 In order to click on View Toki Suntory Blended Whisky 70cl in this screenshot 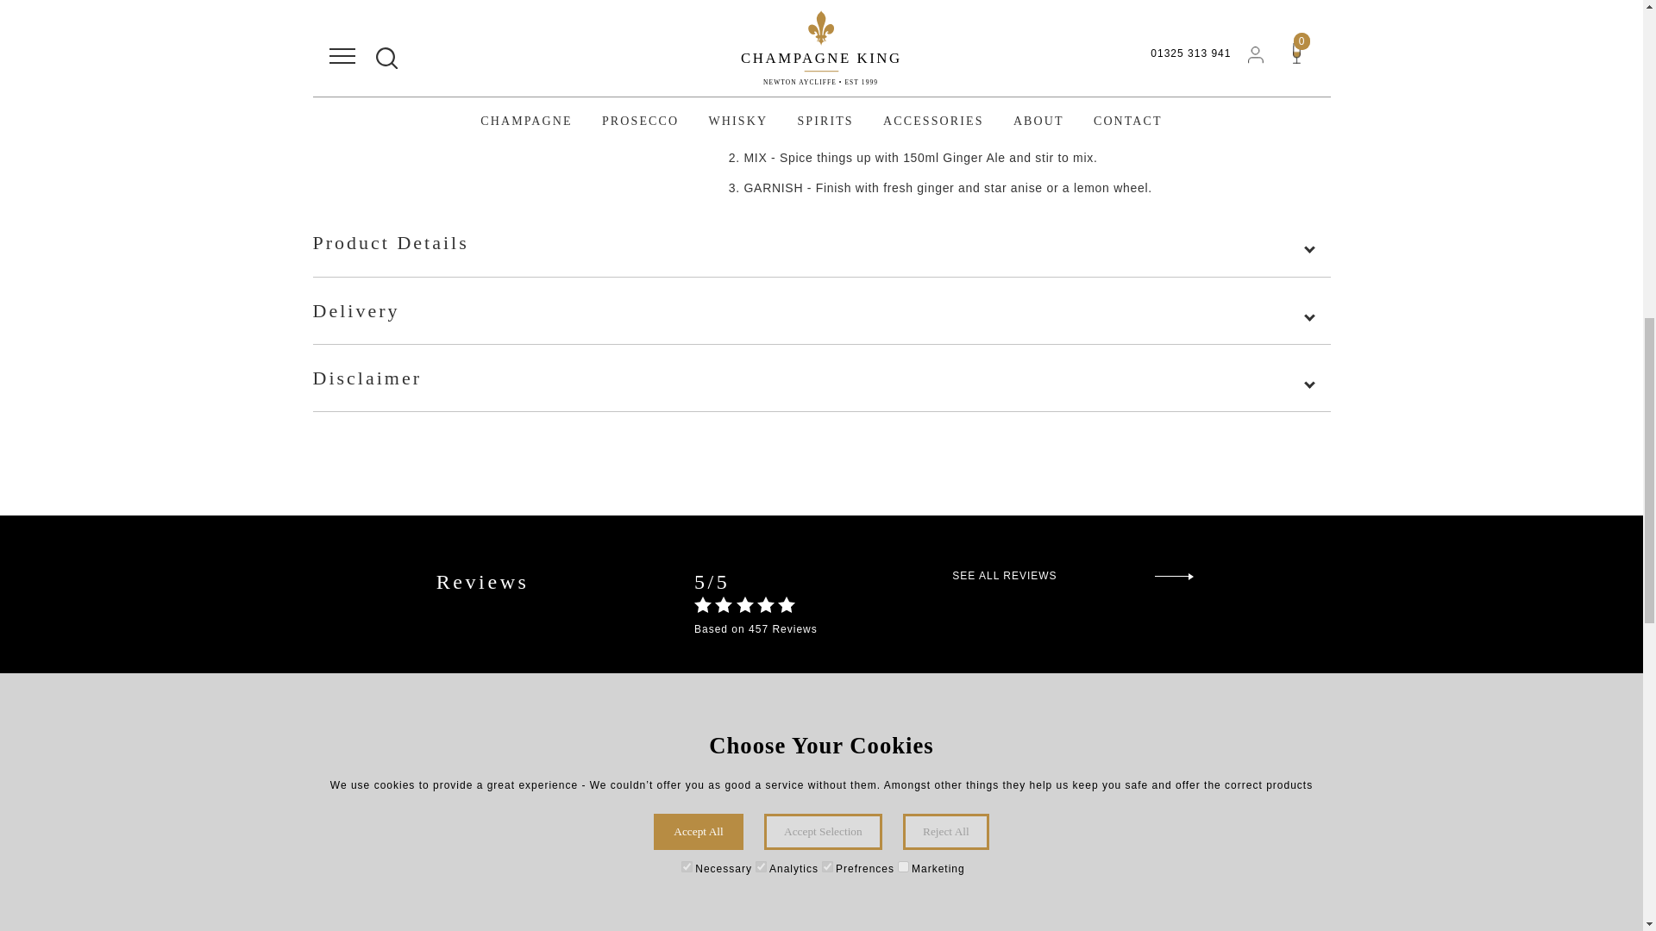, I will do `click(930, 888)`.